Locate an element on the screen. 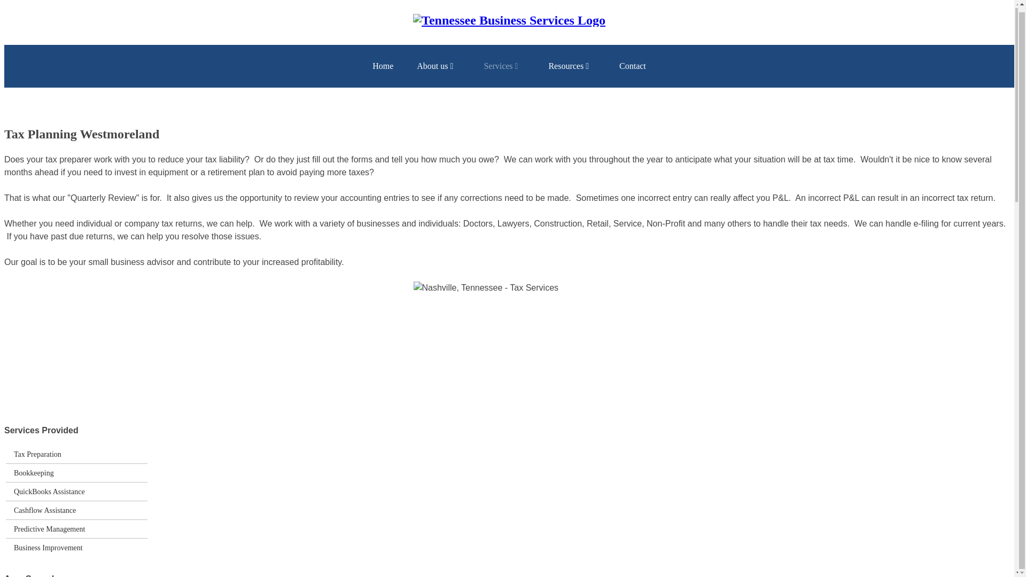 The width and height of the screenshot is (1026, 577). QuickBooks Assistance is located at coordinates (49, 492).